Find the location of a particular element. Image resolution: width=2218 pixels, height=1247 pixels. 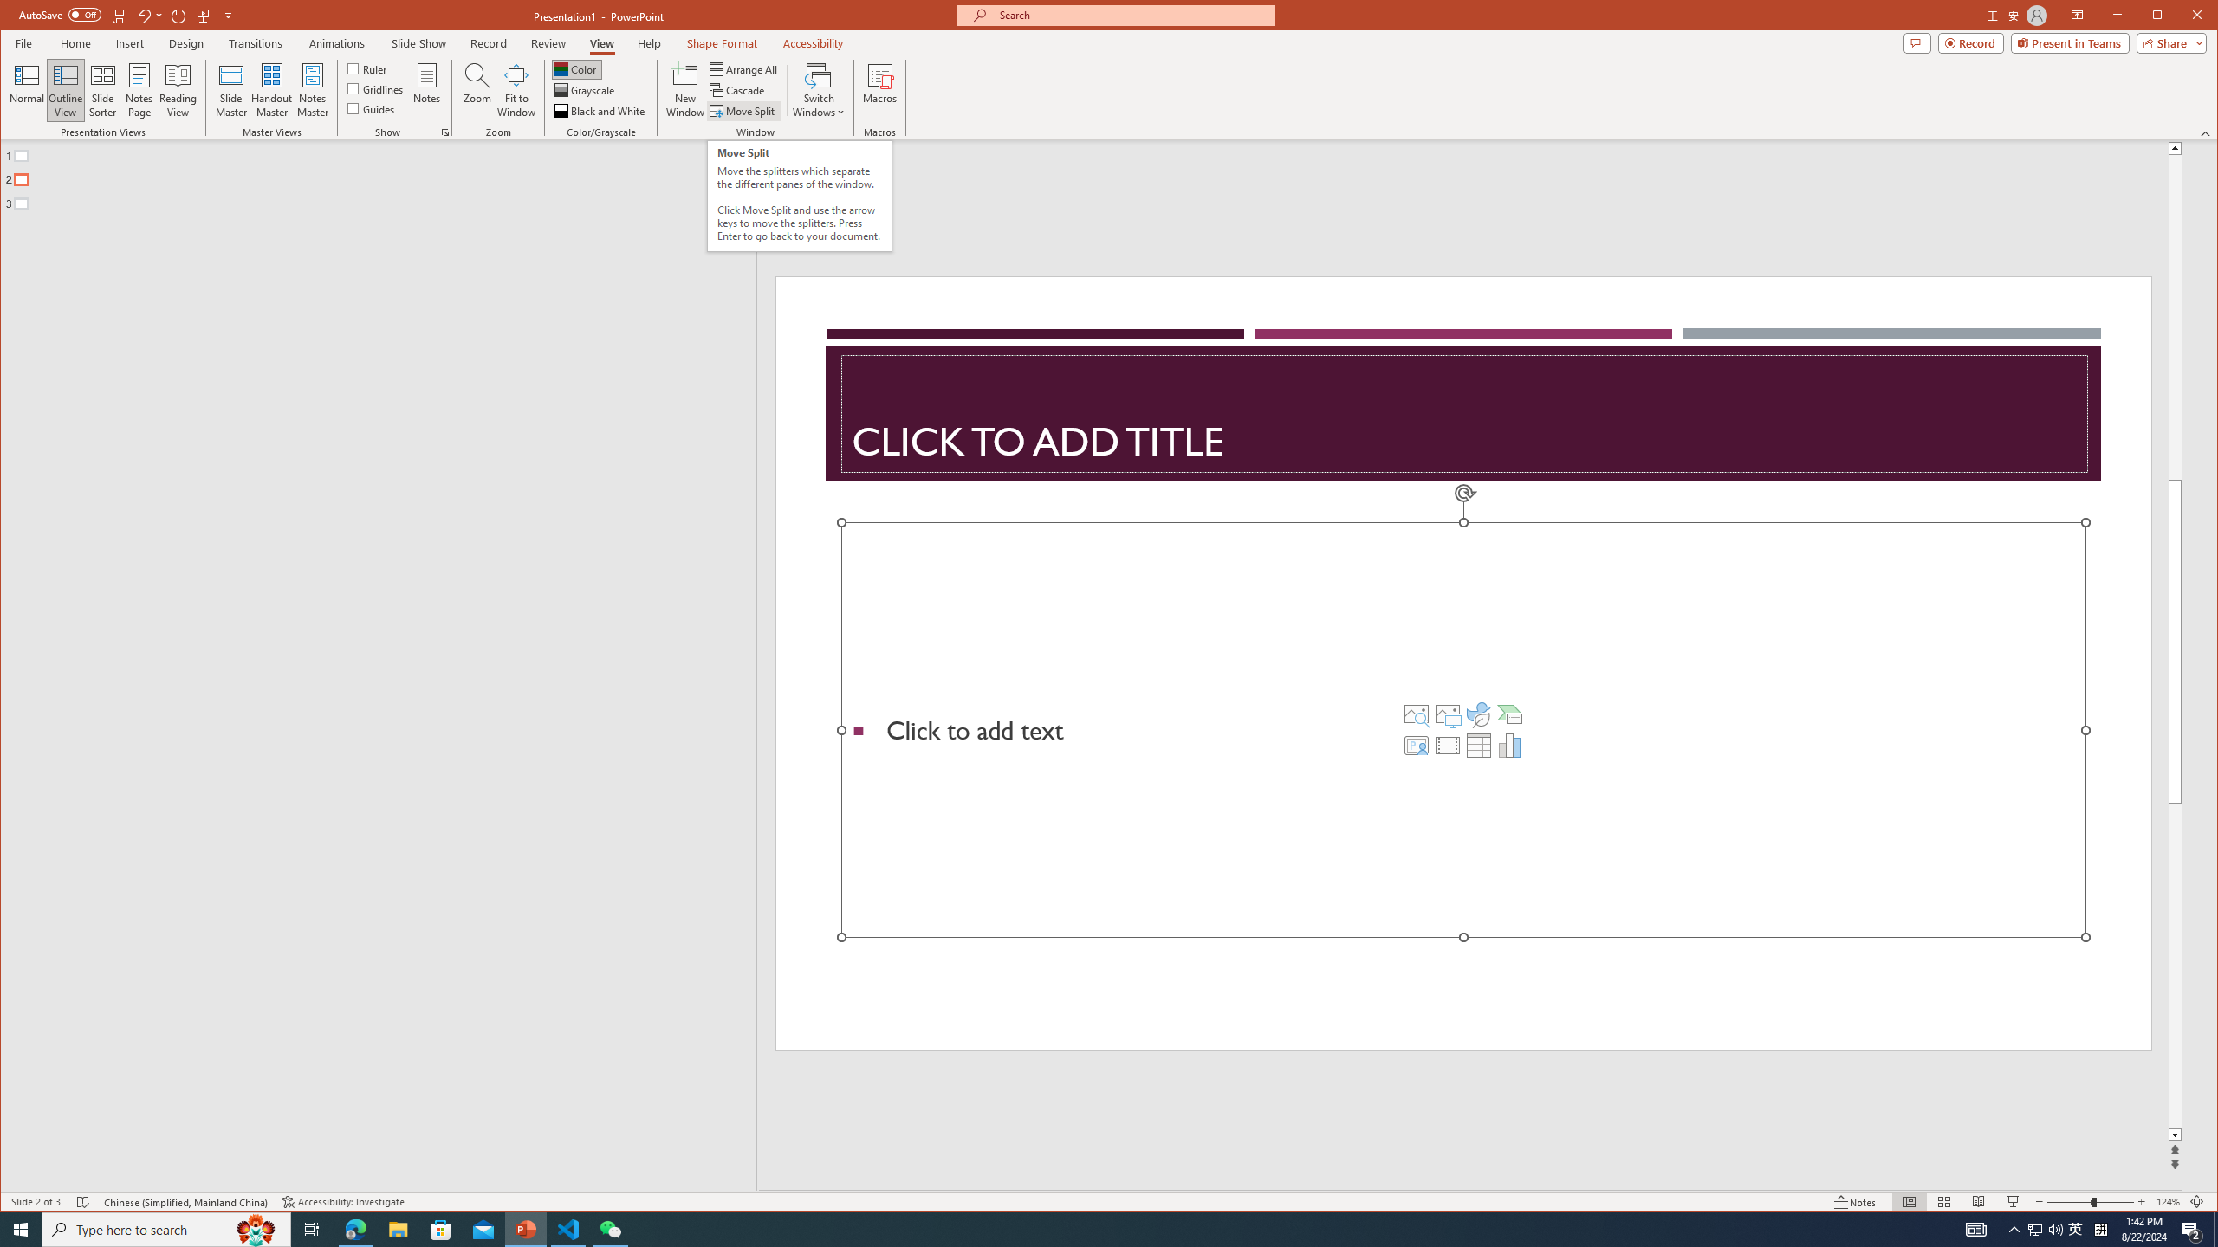

Zoom... is located at coordinates (477, 90).